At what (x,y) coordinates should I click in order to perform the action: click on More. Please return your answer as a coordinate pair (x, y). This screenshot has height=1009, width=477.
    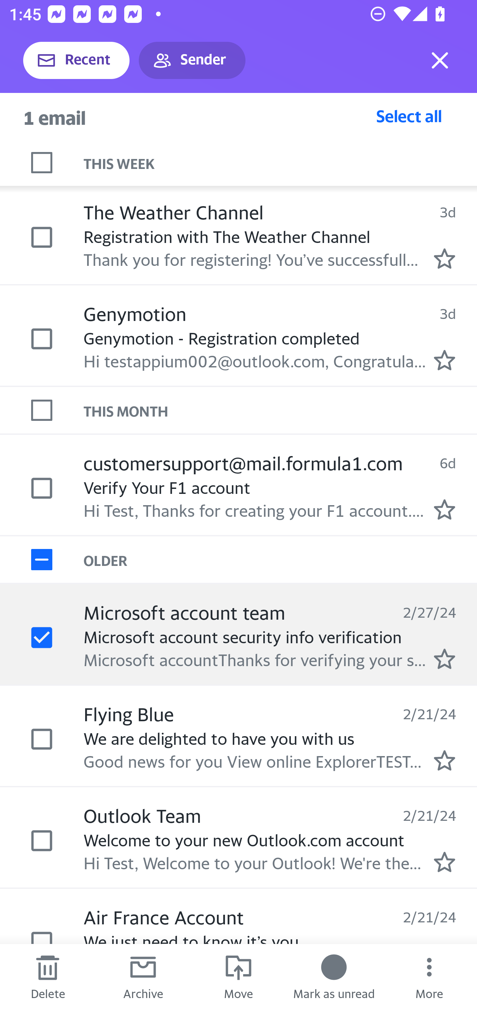
    Looking at the image, I should click on (429, 976).